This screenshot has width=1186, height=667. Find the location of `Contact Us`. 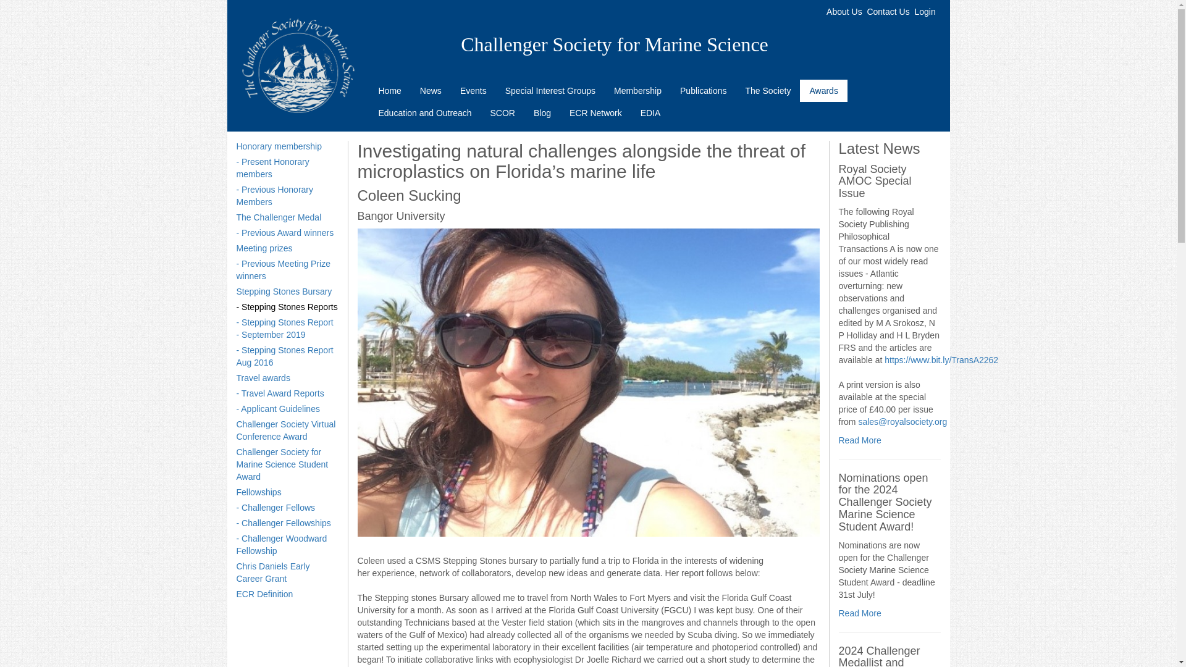

Contact Us is located at coordinates (888, 11).